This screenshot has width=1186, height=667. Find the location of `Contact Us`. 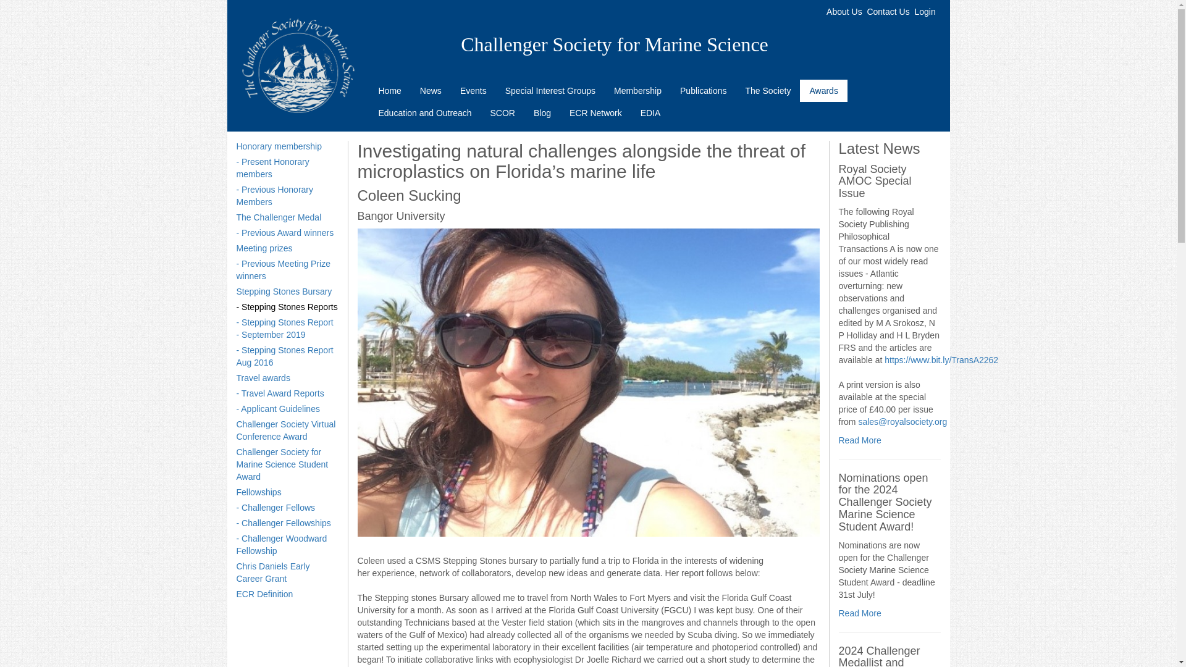

Contact Us is located at coordinates (888, 11).